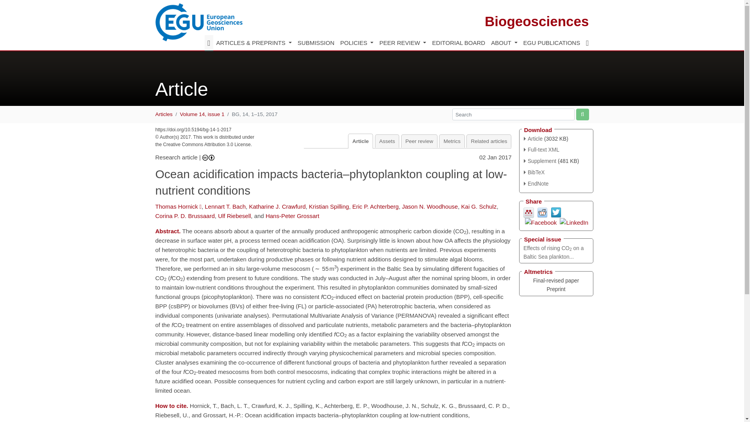  Describe the element at coordinates (587, 43) in the screenshot. I see `Login` at that location.